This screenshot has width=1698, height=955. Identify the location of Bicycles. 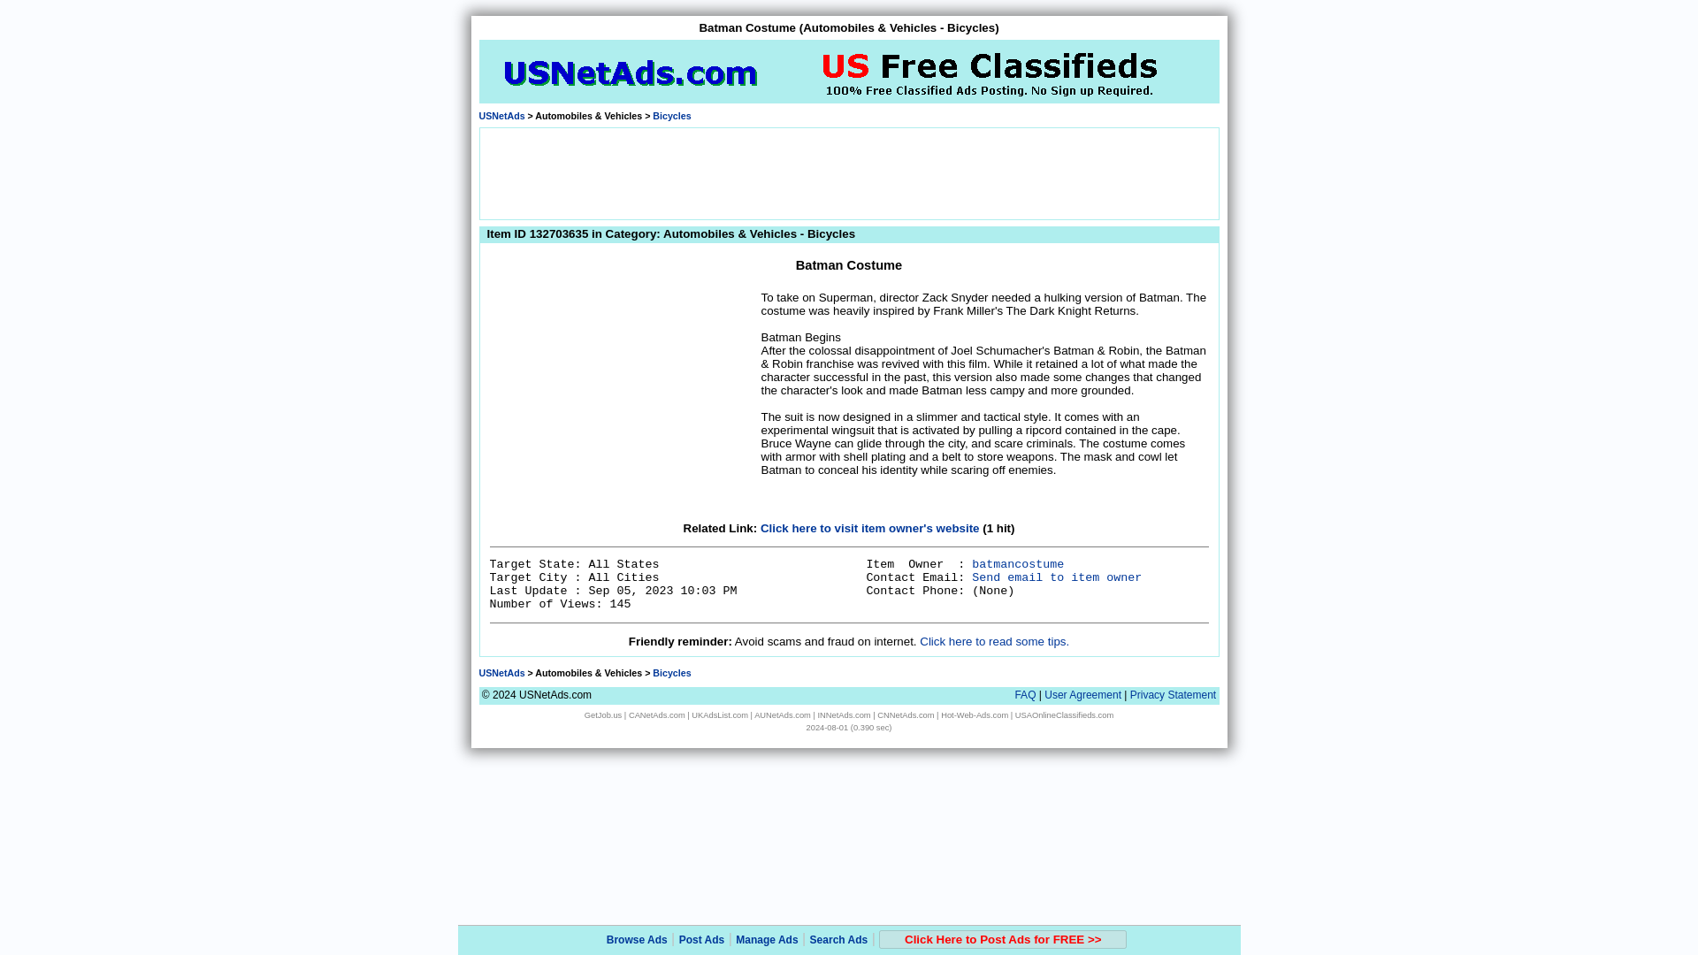
(671, 672).